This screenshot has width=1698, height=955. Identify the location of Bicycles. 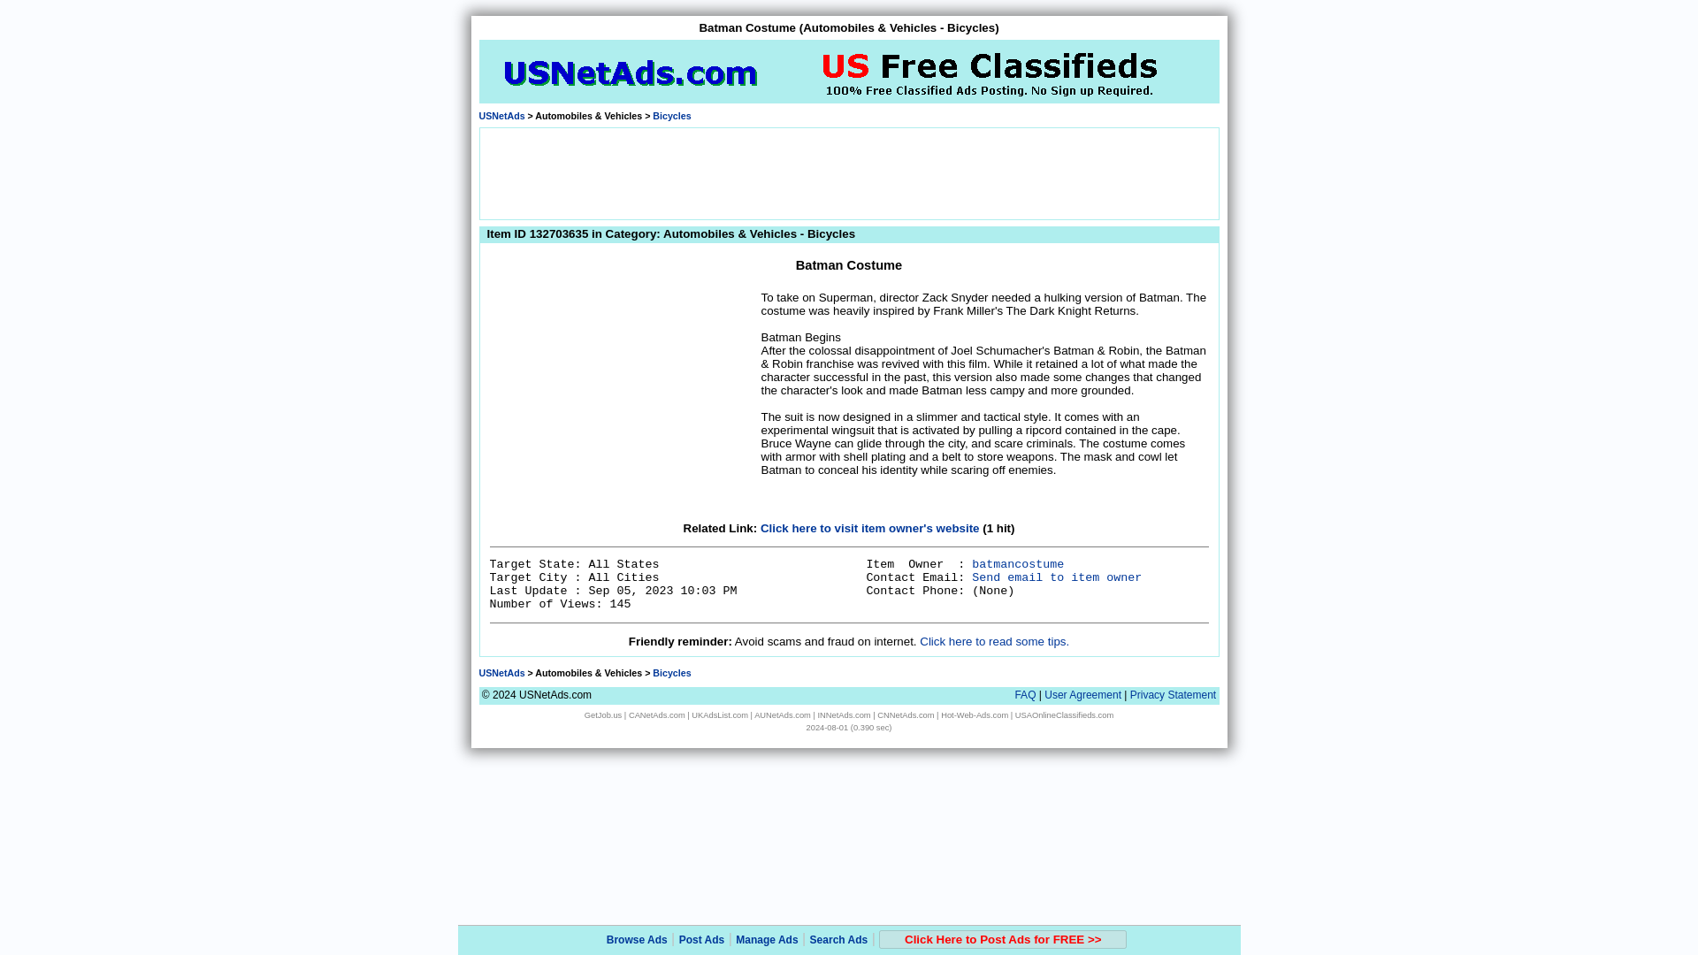
(671, 672).